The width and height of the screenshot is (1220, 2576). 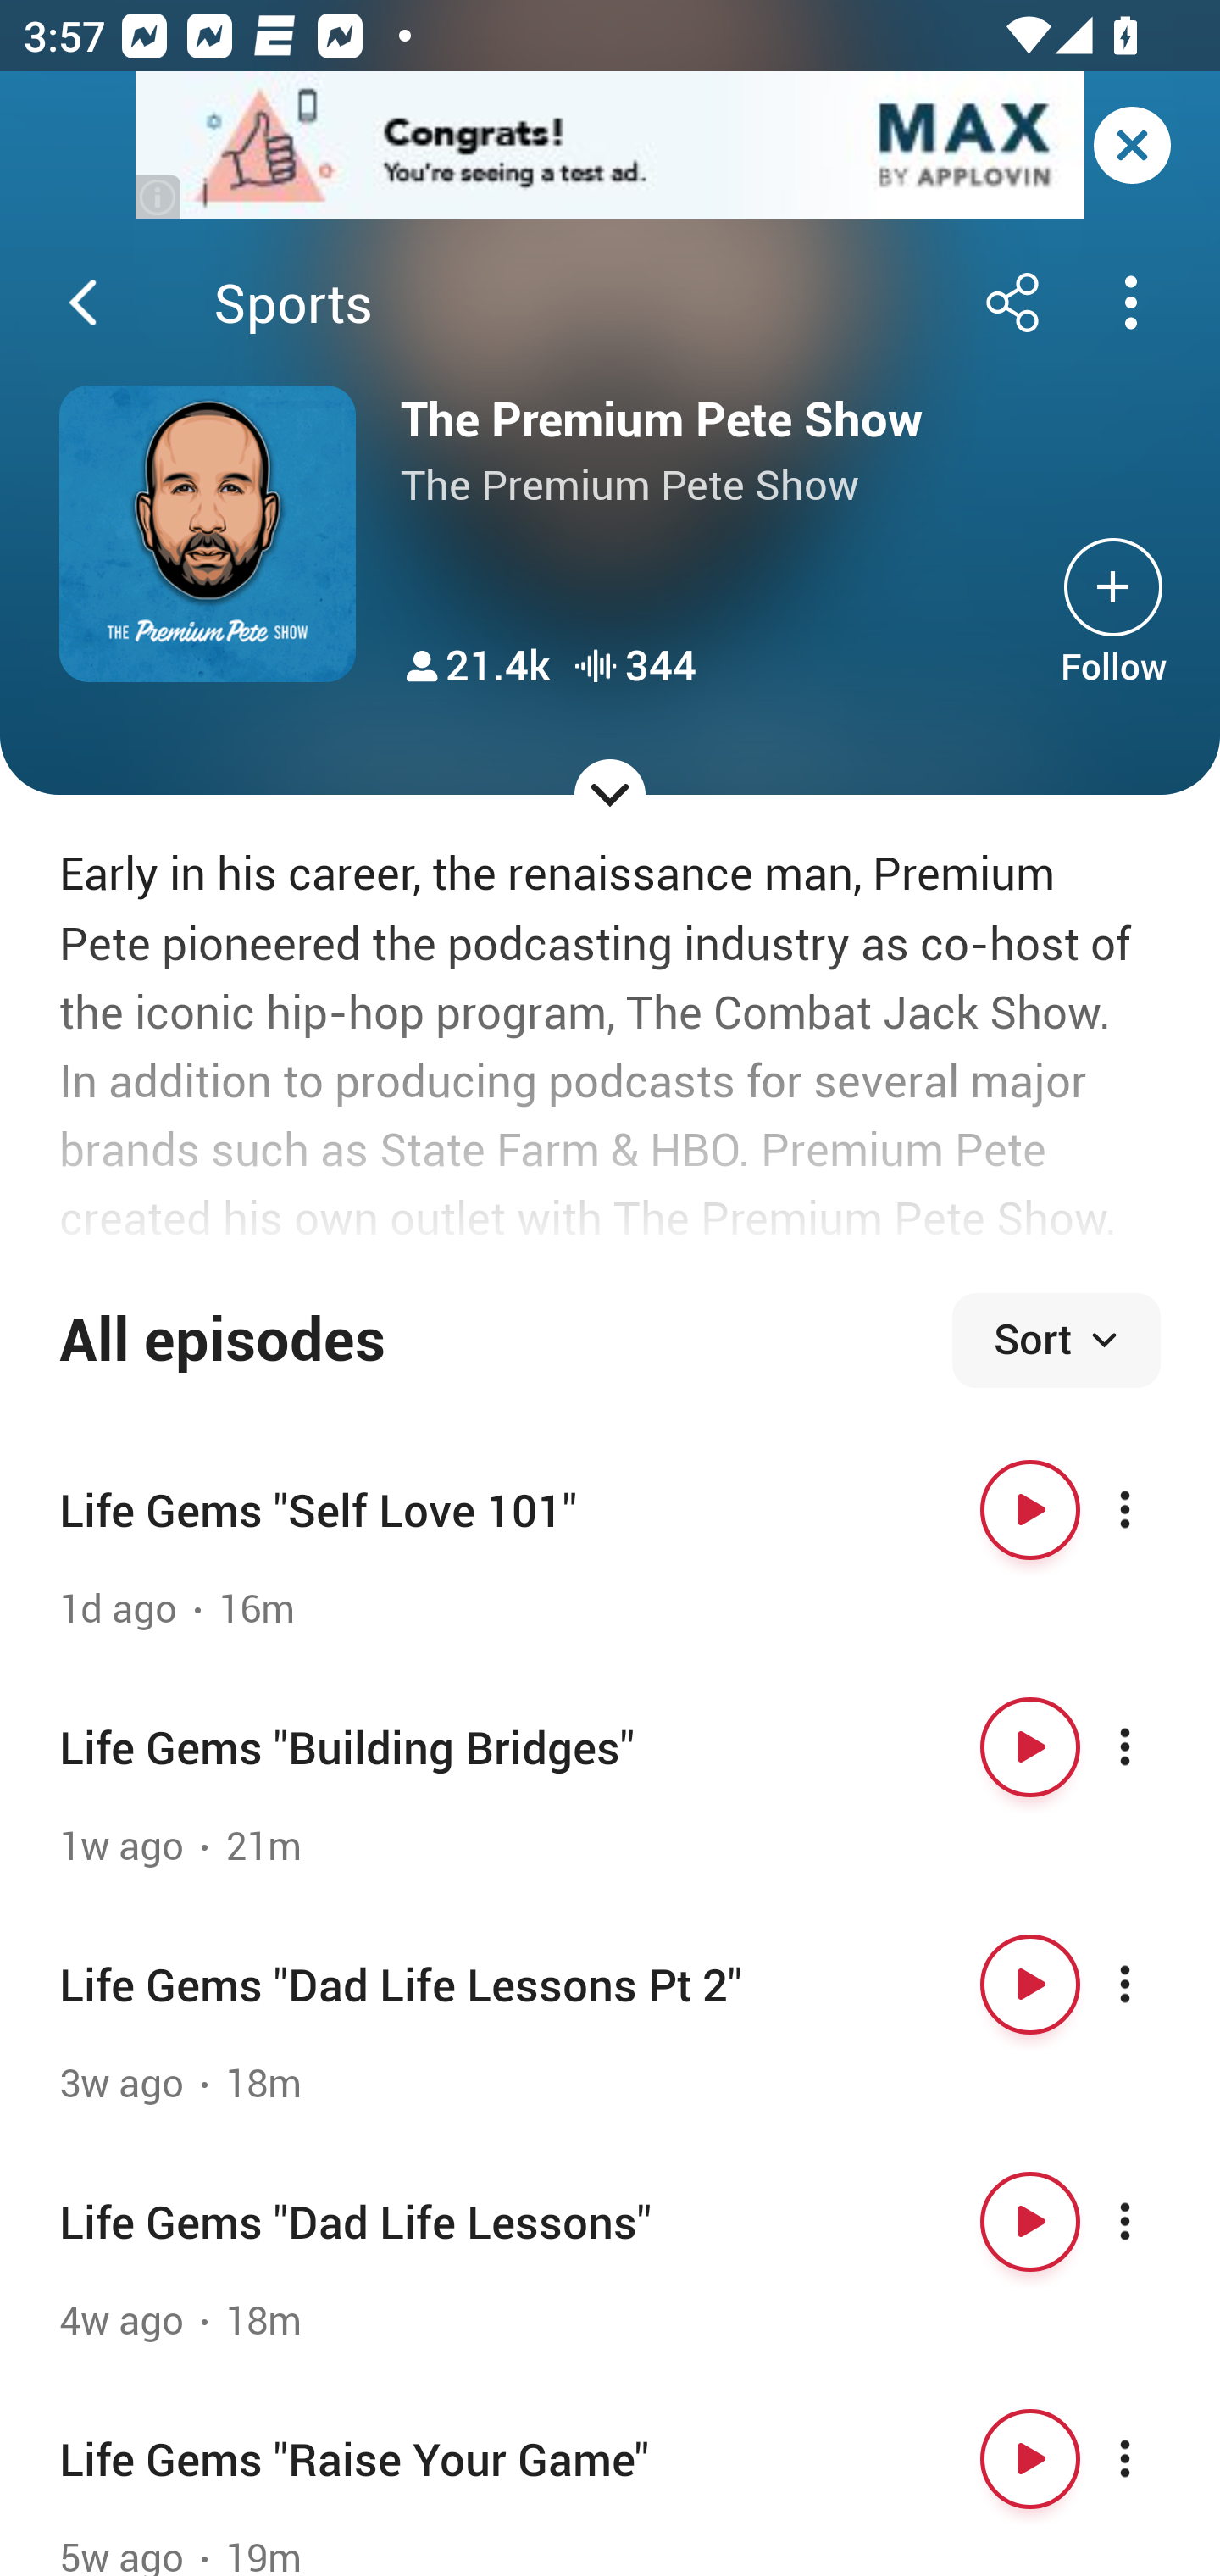 I want to click on app-monetization, so click(x=610, y=147).